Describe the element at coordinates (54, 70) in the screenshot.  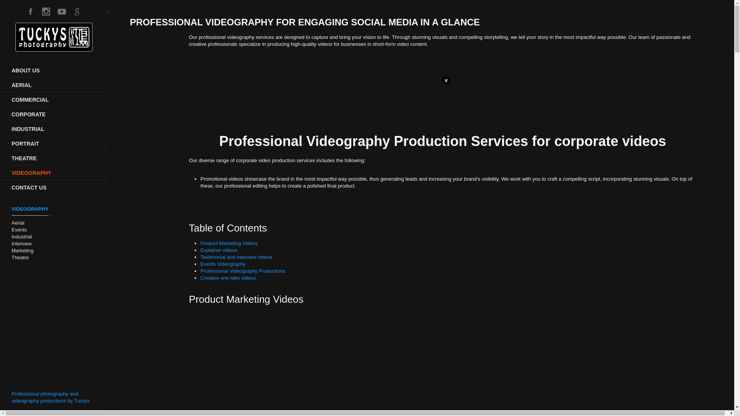
I see `Professional Photography and videography productions` at that location.